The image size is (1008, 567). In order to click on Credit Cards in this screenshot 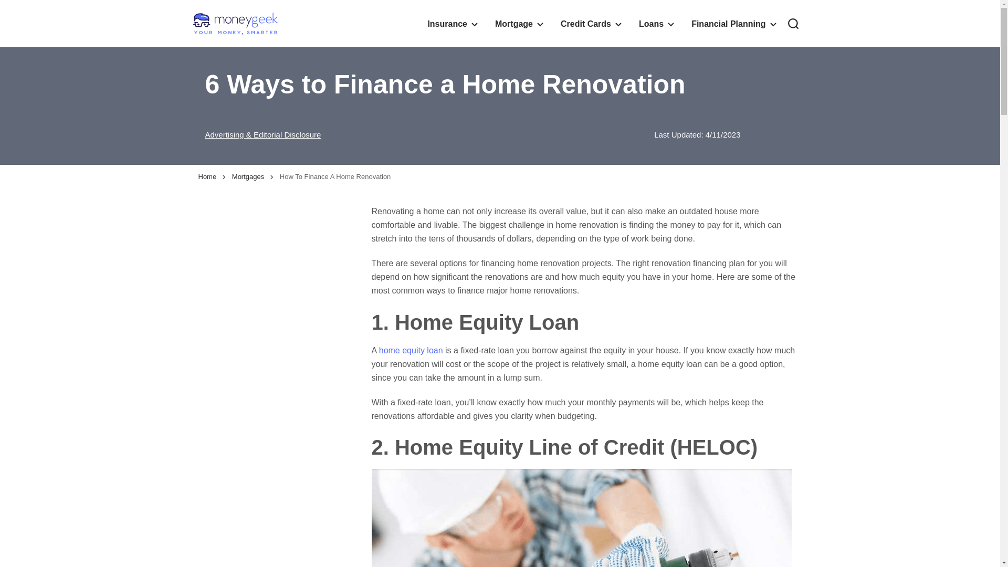, I will do `click(590, 23)`.